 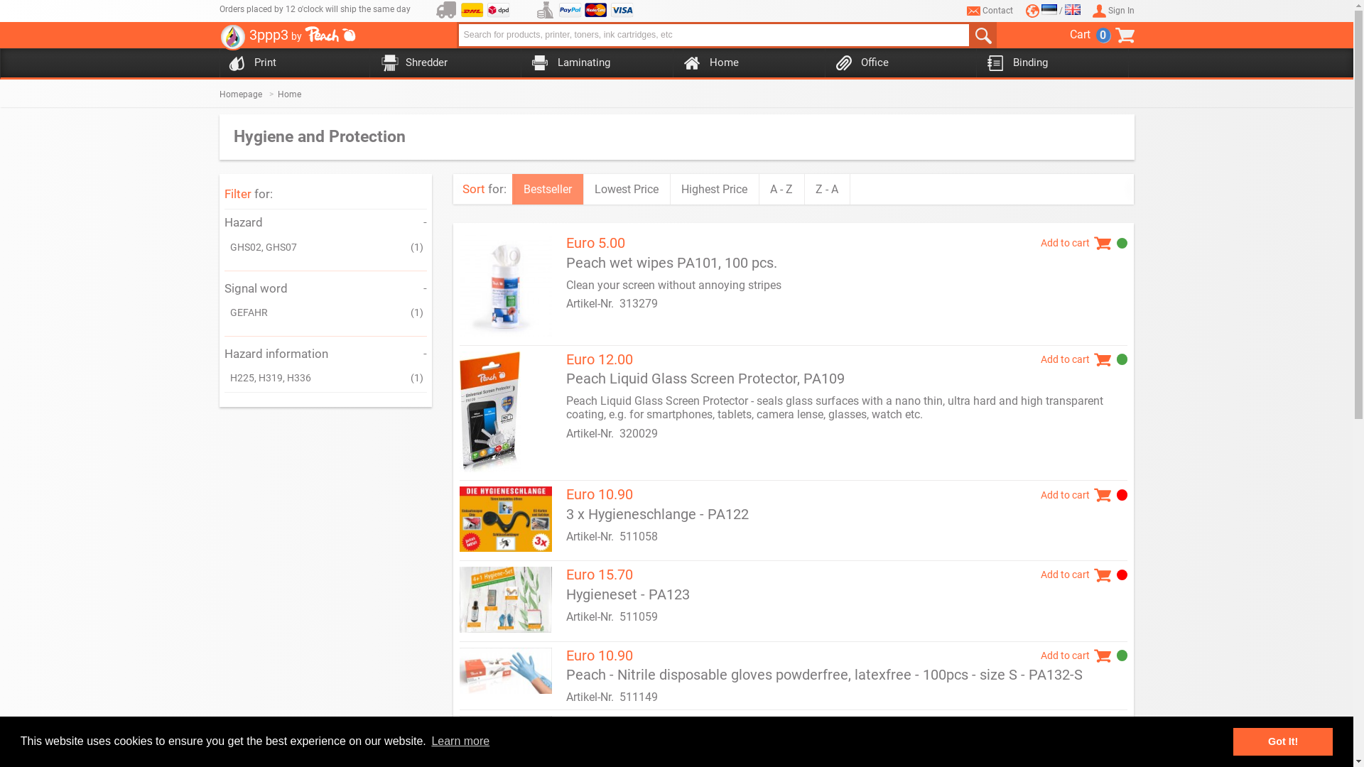 I want to click on Office, so click(x=897, y=64).